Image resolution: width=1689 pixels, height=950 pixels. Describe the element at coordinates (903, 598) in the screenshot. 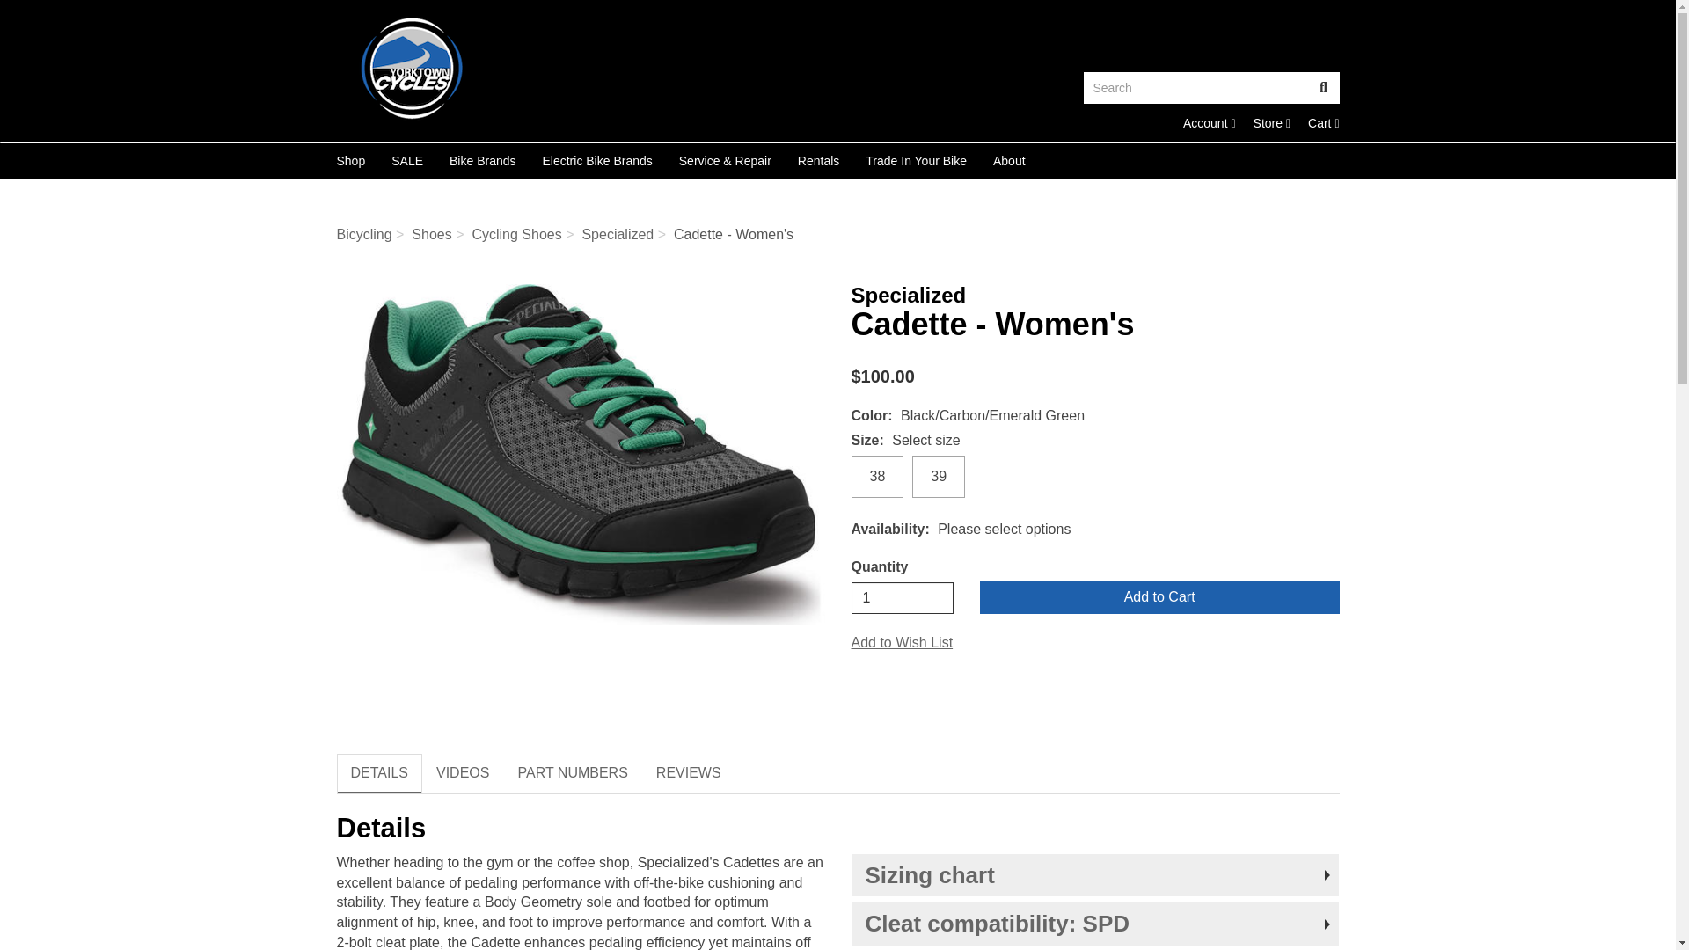

I see `1` at that location.